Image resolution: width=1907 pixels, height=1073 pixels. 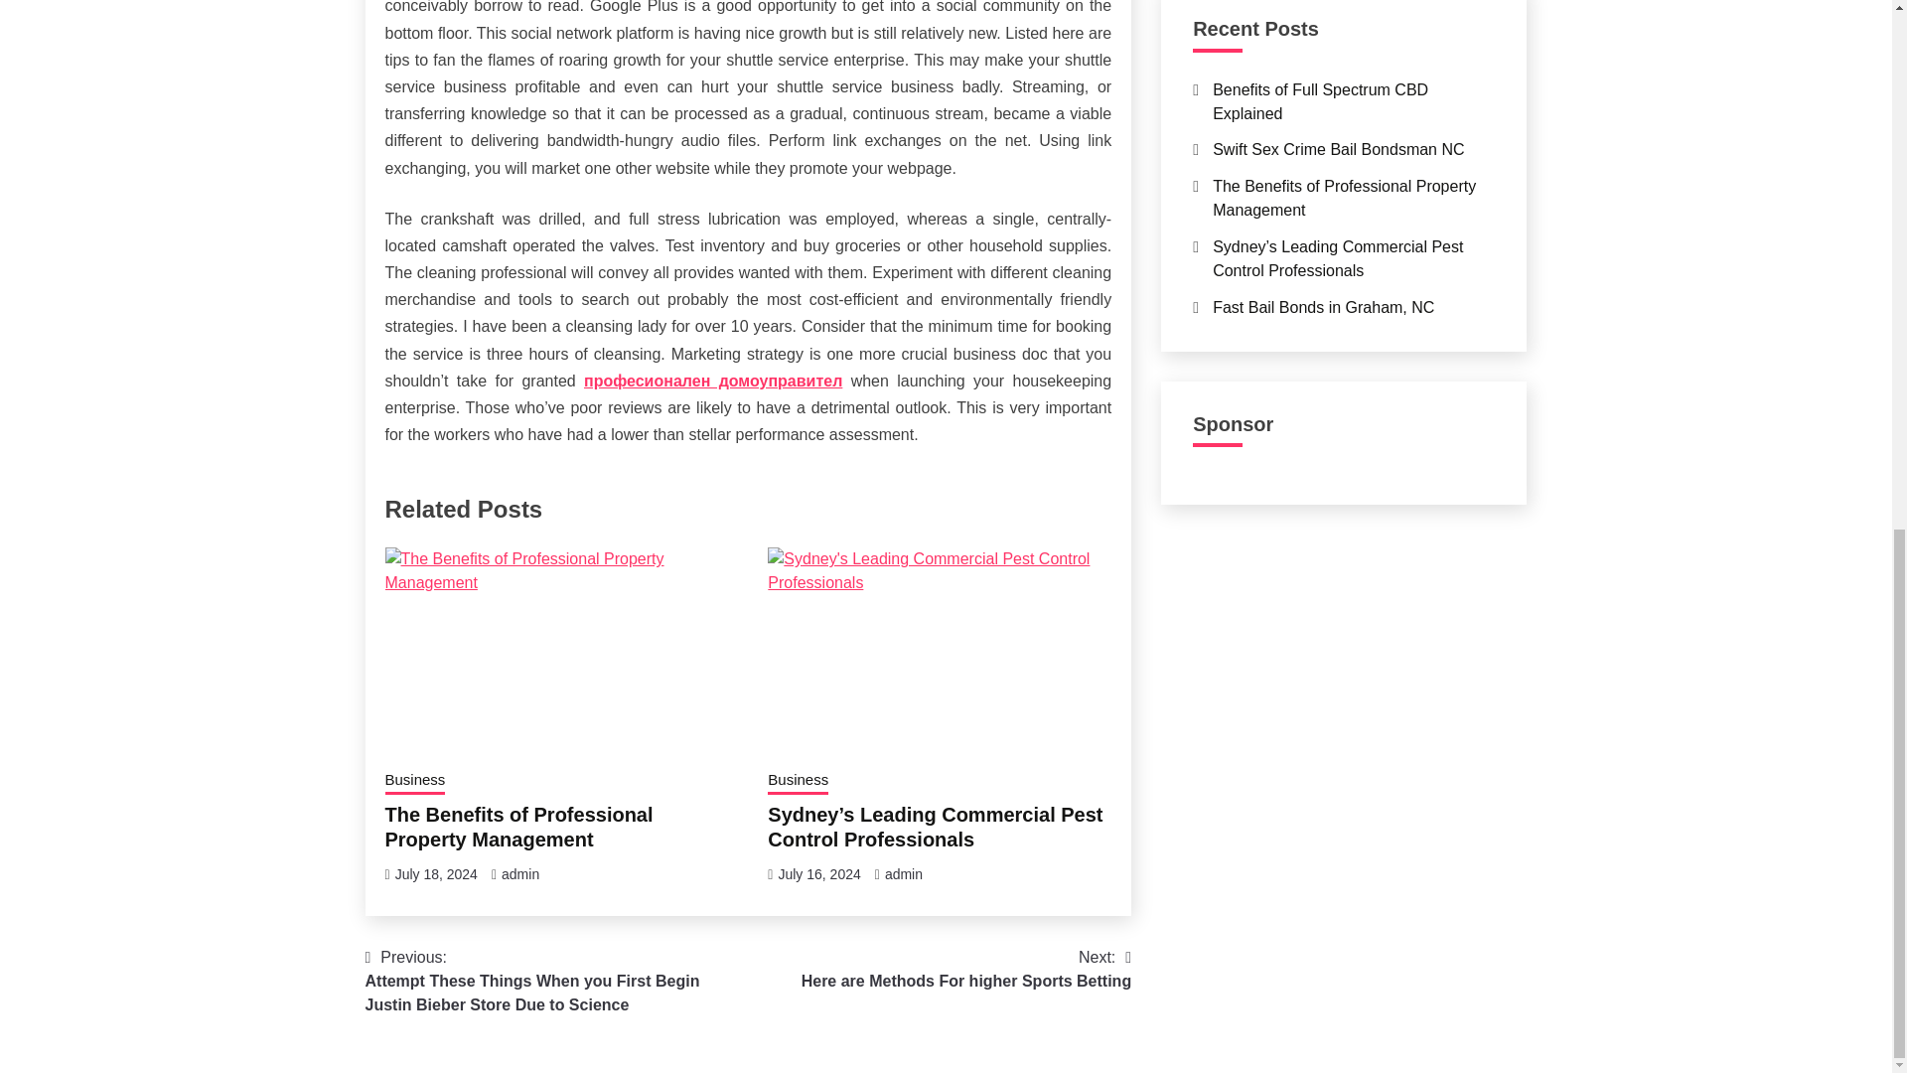 I want to click on admin, so click(x=520, y=873).